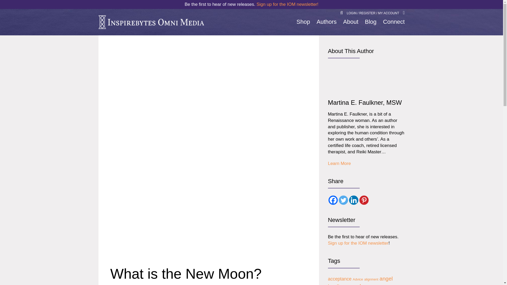 This screenshot has width=507, height=285. Describe the element at coordinates (351, 22) in the screenshot. I see `About` at that location.